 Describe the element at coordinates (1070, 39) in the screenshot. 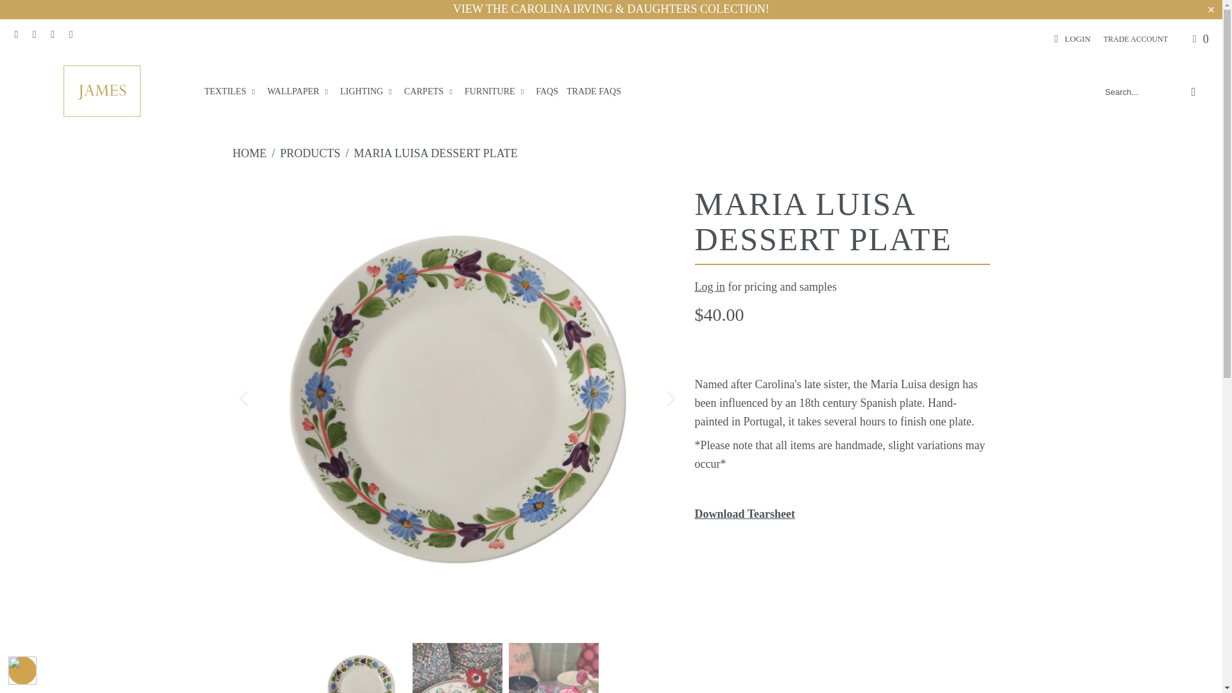

I see `My Account ` at that location.